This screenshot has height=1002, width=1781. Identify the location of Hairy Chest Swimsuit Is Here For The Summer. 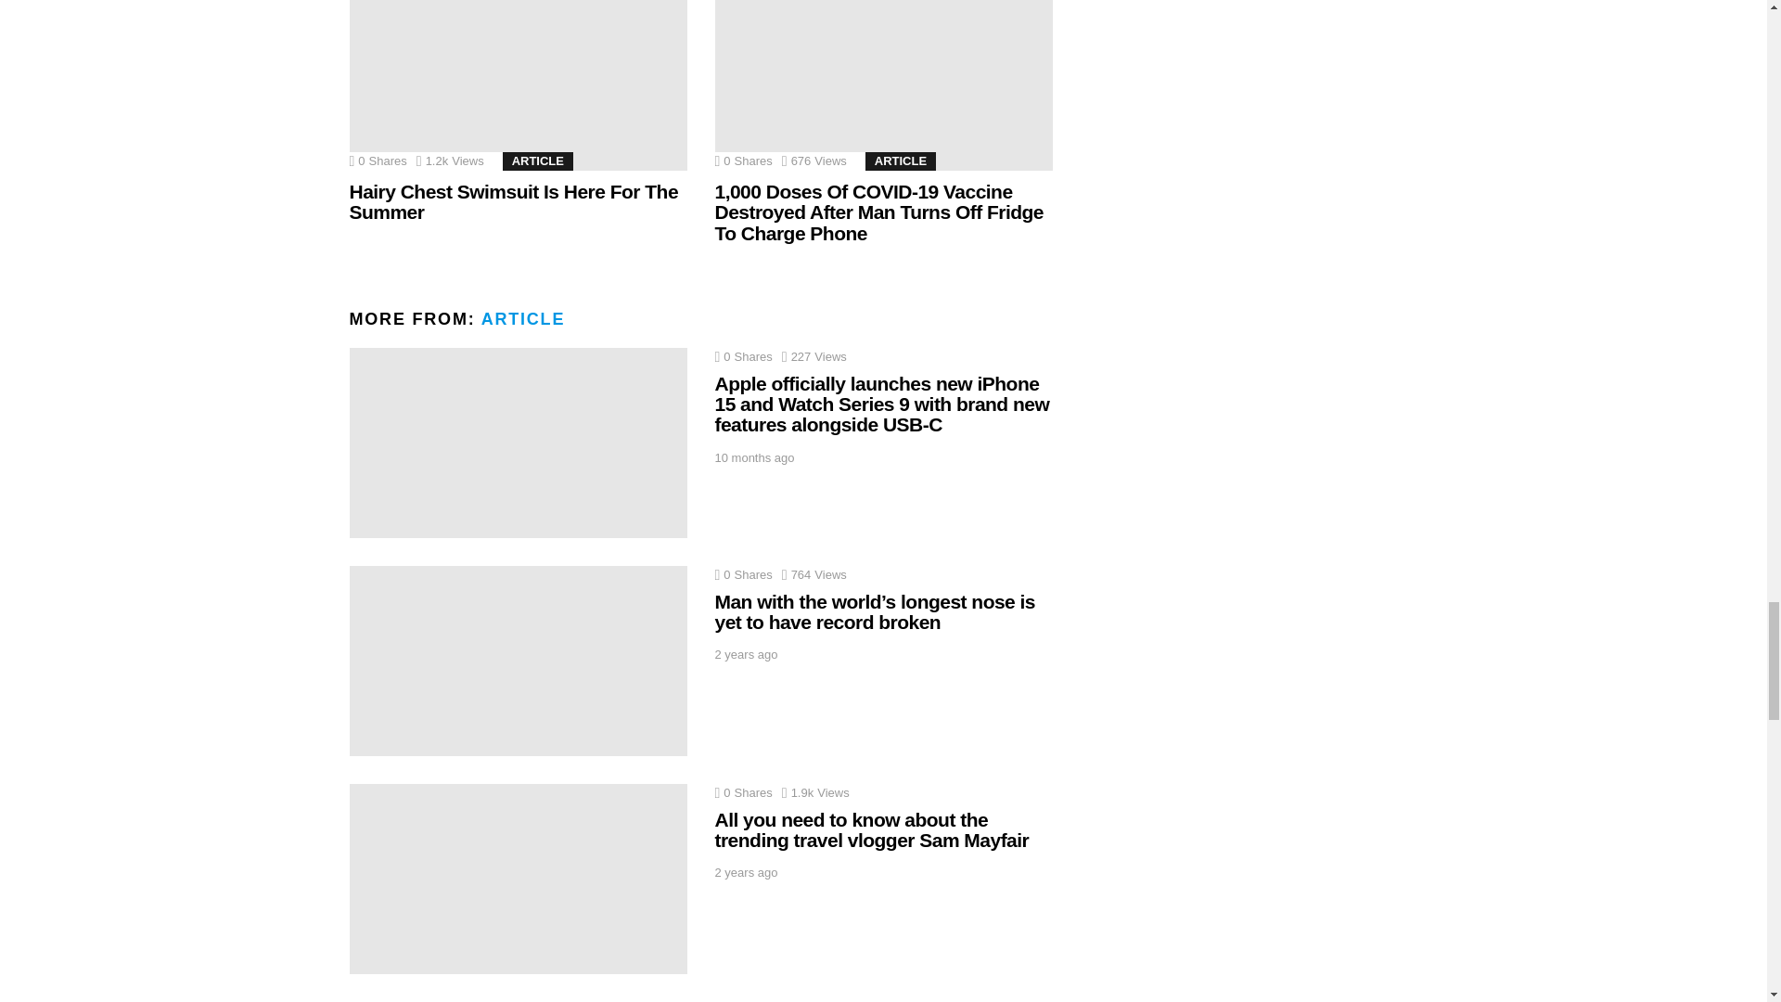
(518, 85).